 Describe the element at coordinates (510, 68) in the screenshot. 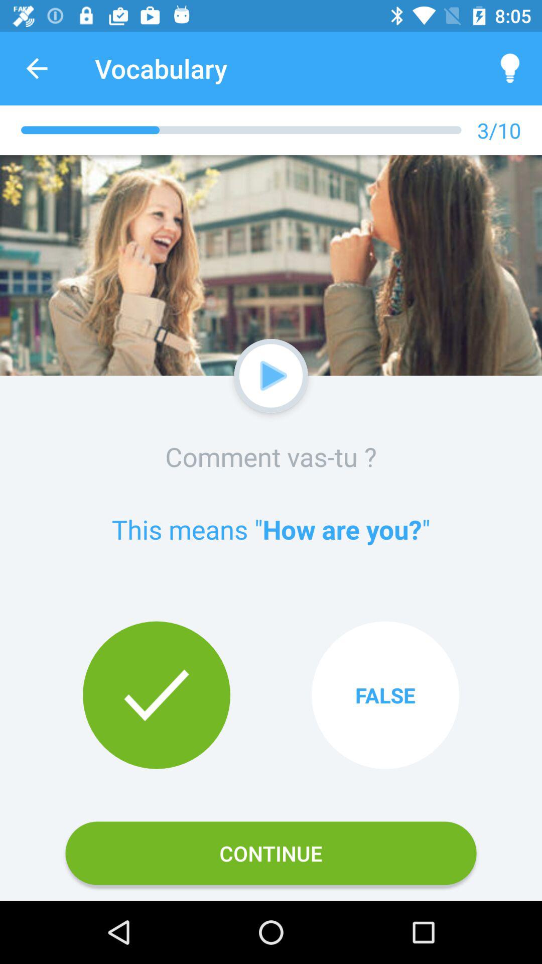

I see `select item to the right of the vocabulary app` at that location.